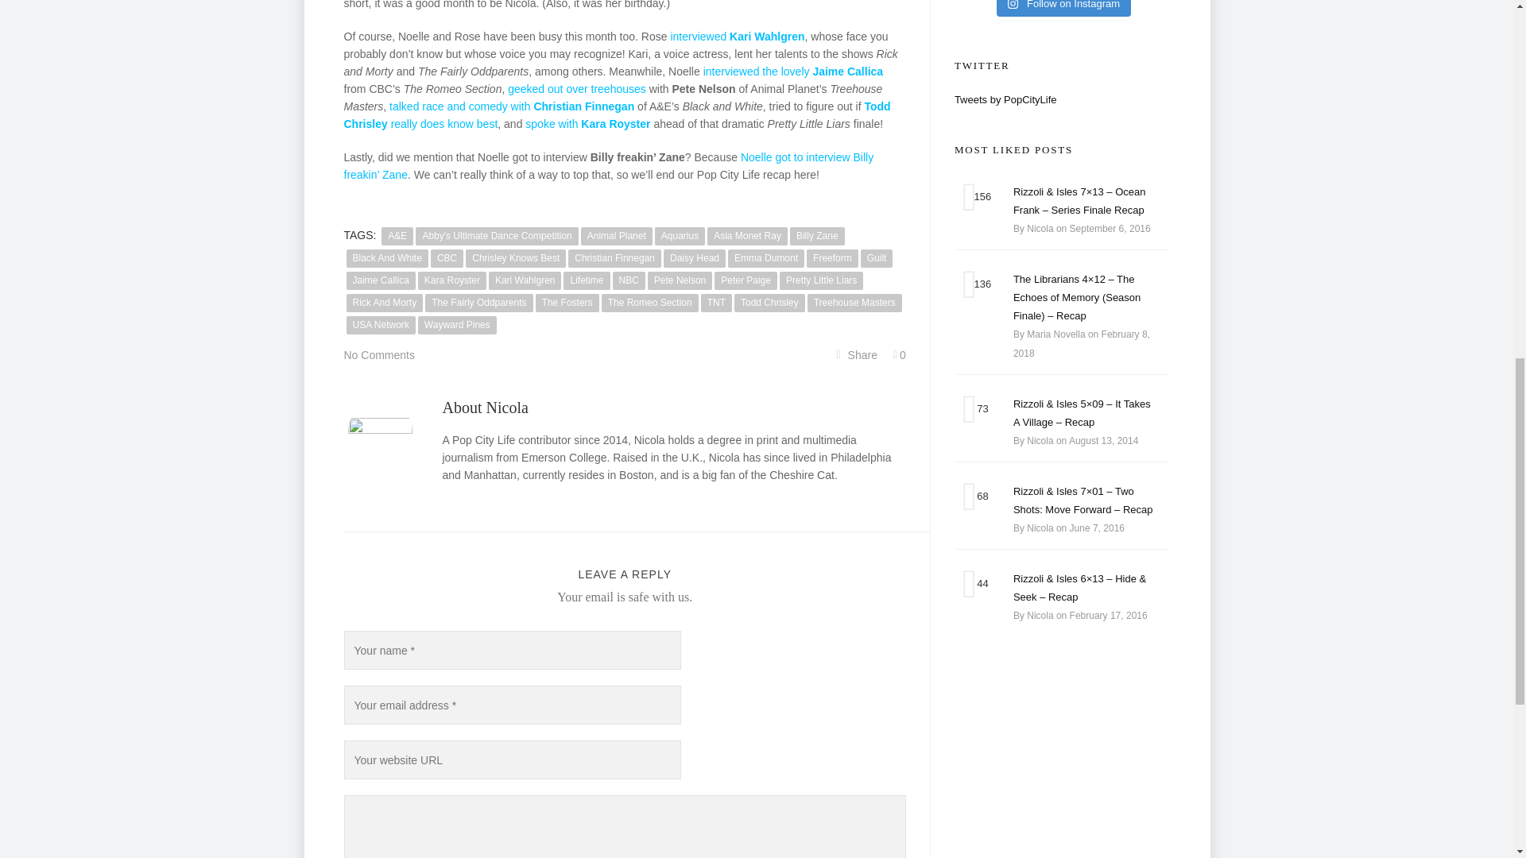 This screenshot has height=858, width=1526. I want to click on Chrisley Knows Best, so click(515, 258).